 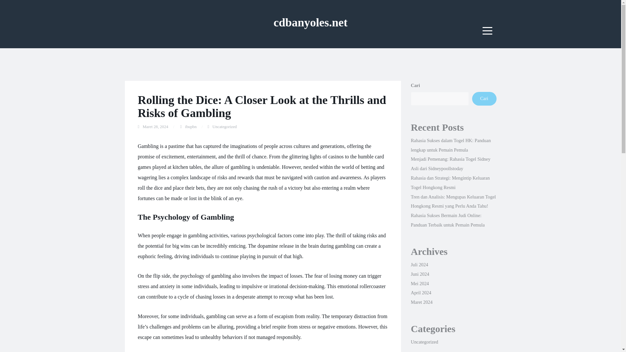 What do you see at coordinates (155, 127) in the screenshot?
I see `Maret 28, 2024` at bounding box center [155, 127].